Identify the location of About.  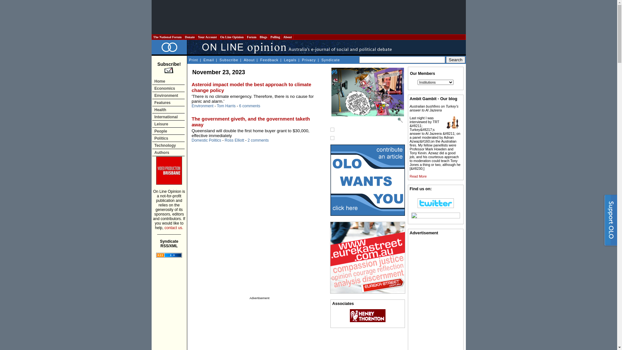
(249, 60).